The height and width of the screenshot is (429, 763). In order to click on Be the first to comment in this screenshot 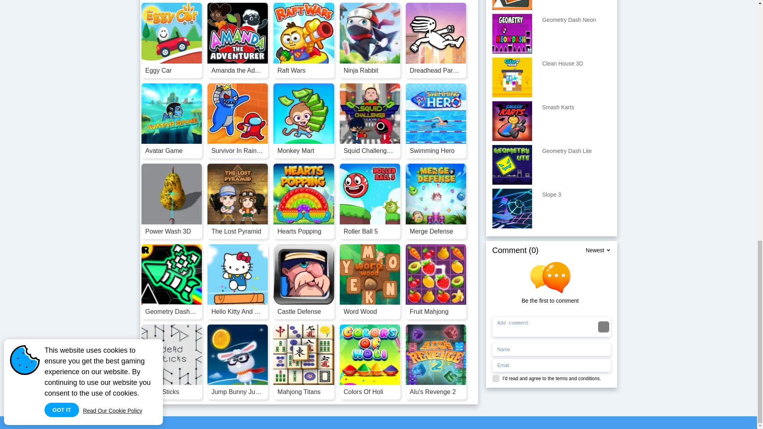, I will do `click(553, 283)`.